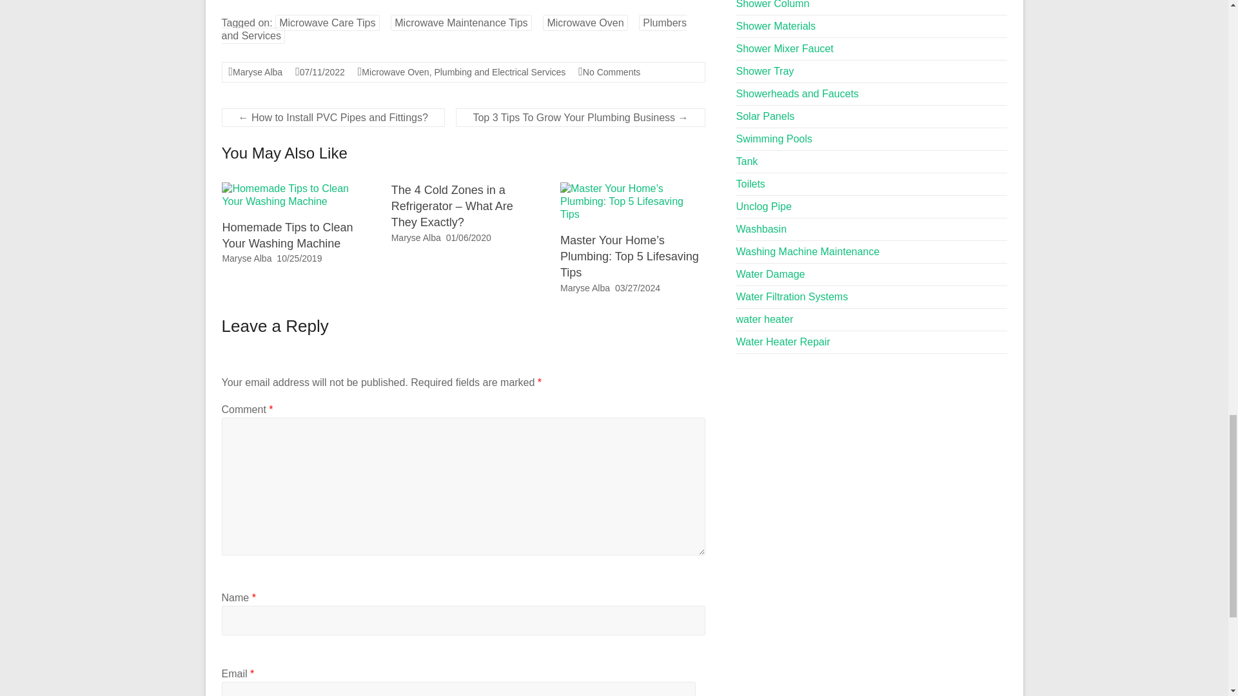 This screenshot has height=696, width=1238. I want to click on Homemade Tips to Clean Your Washing Machine, so click(294, 195).